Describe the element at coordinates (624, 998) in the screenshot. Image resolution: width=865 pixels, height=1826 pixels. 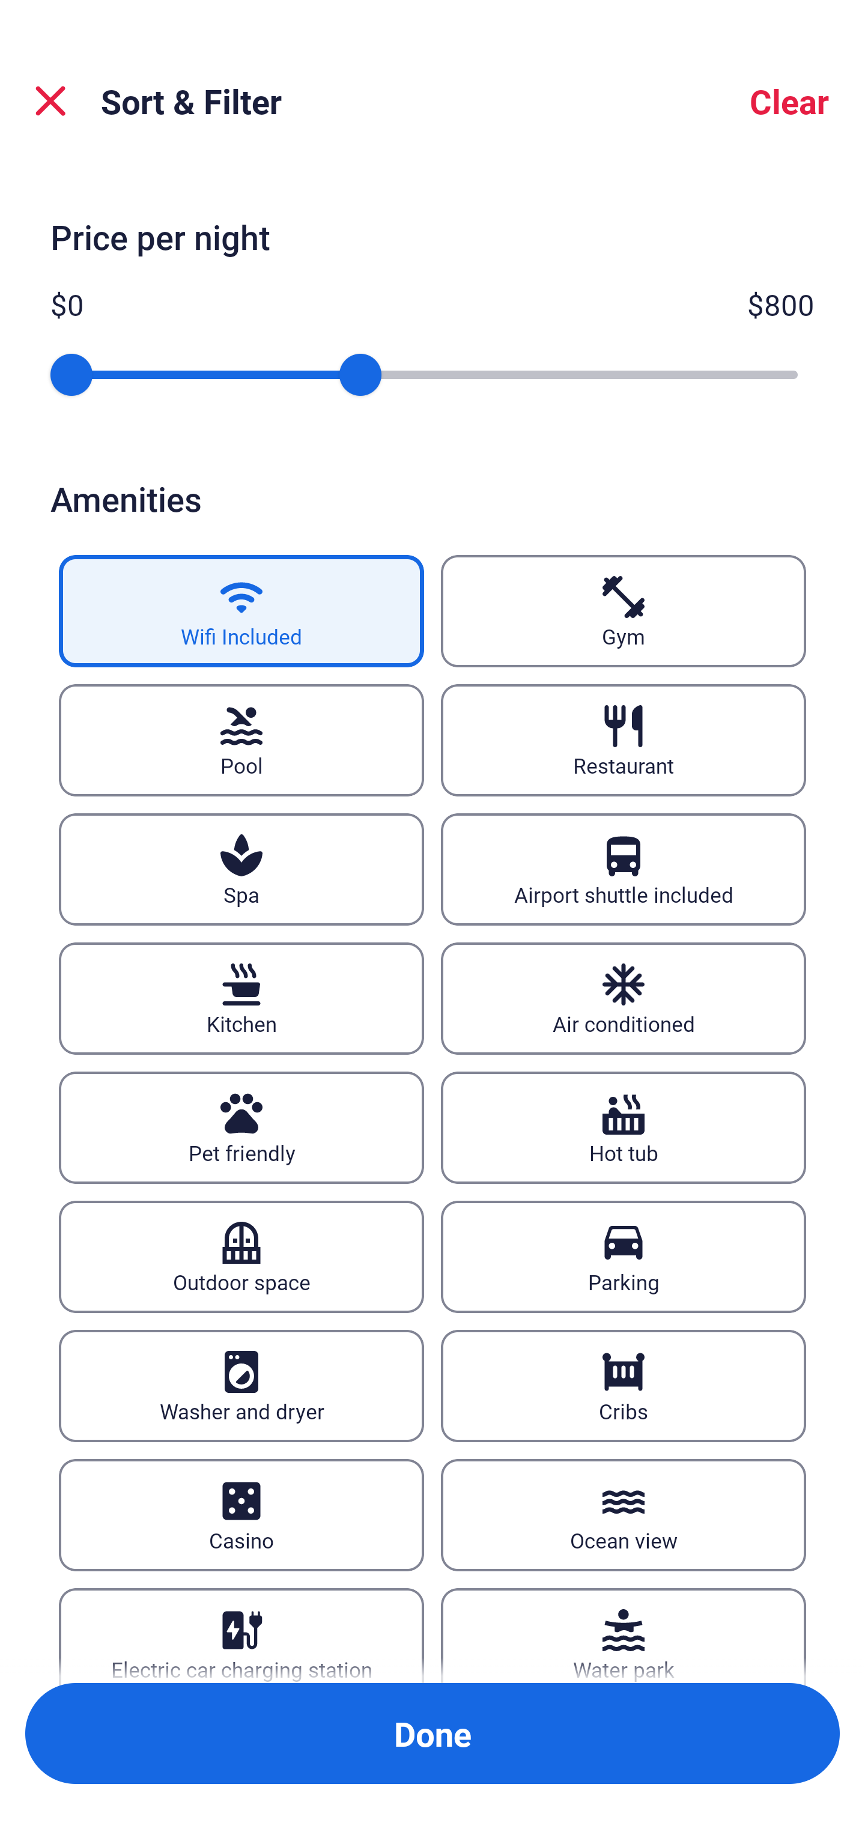
I see `Air conditioned` at that location.